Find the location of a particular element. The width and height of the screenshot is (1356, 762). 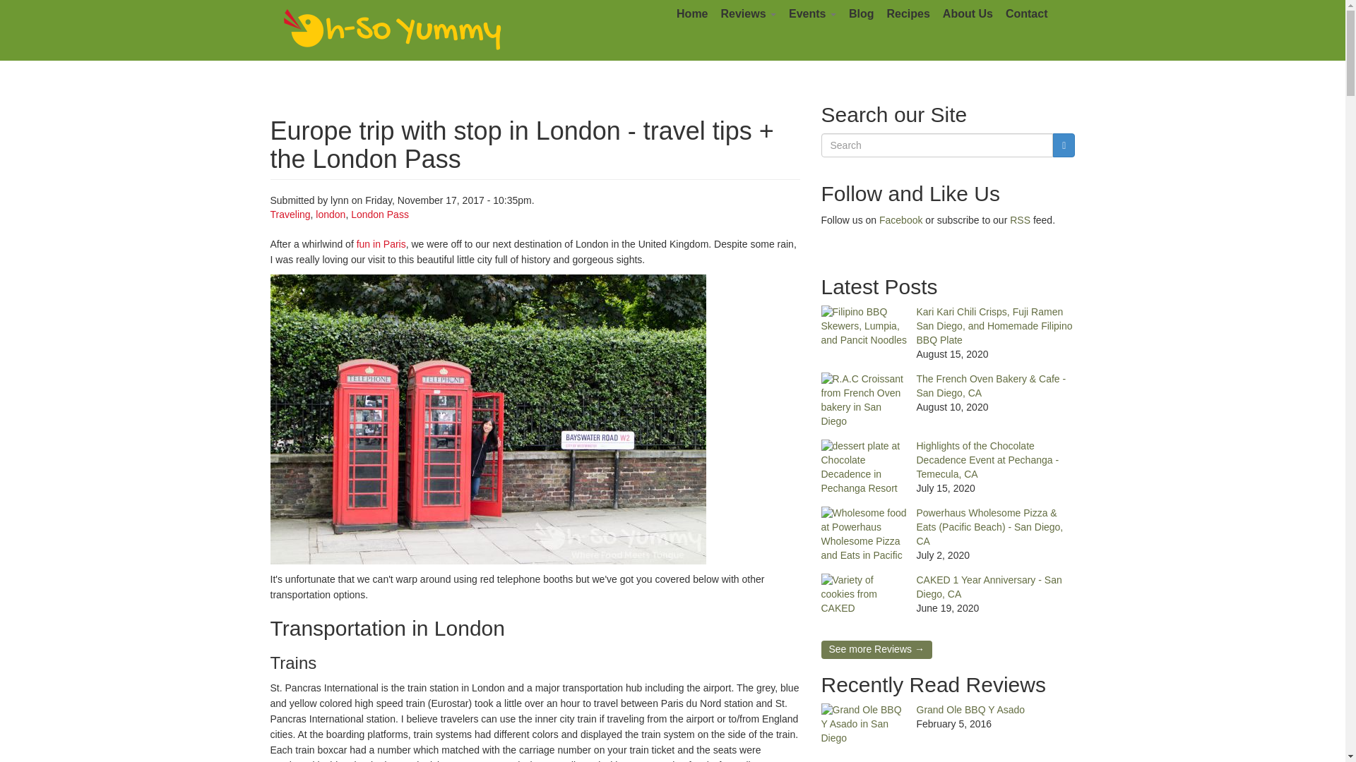

fun in Paris is located at coordinates (381, 244).